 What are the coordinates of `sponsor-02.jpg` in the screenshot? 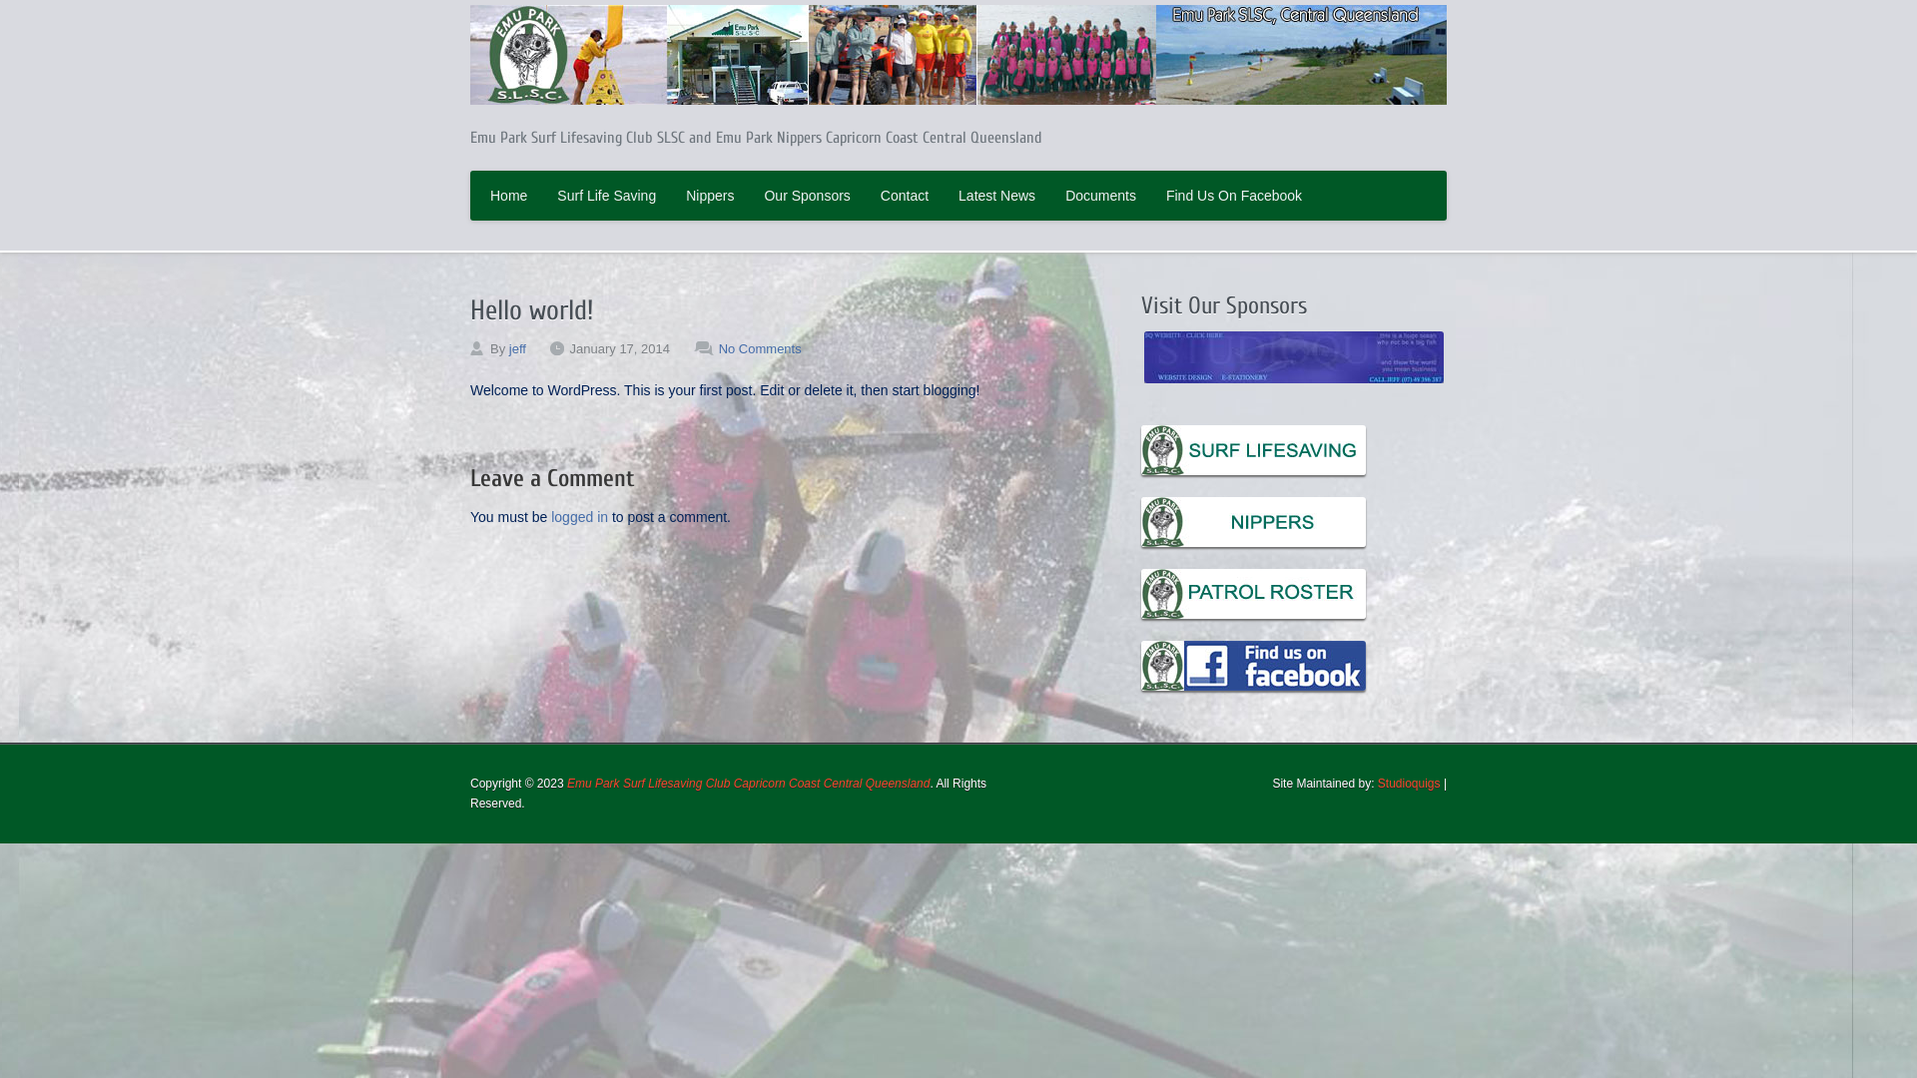 It's located at (1294, 357).